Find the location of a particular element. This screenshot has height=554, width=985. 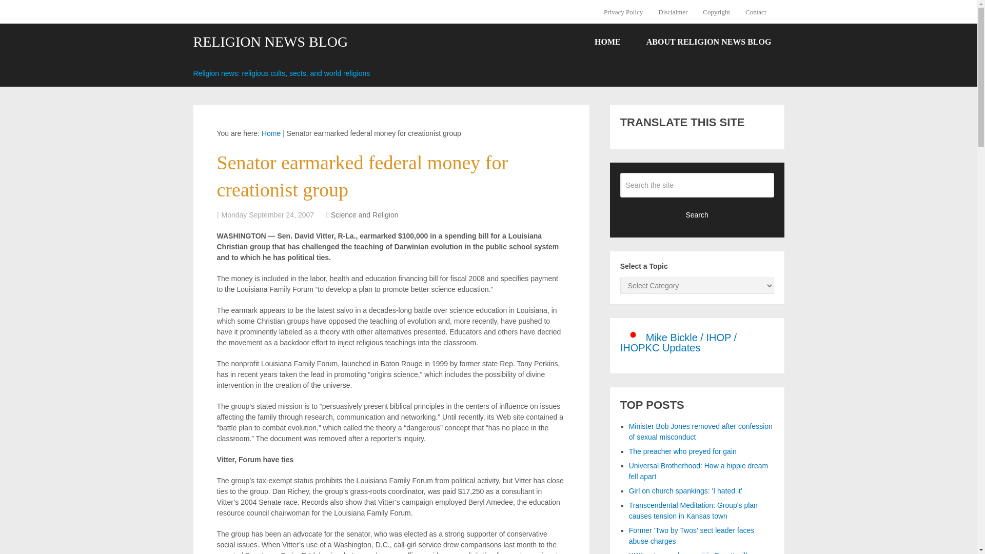

Home is located at coordinates (271, 133).